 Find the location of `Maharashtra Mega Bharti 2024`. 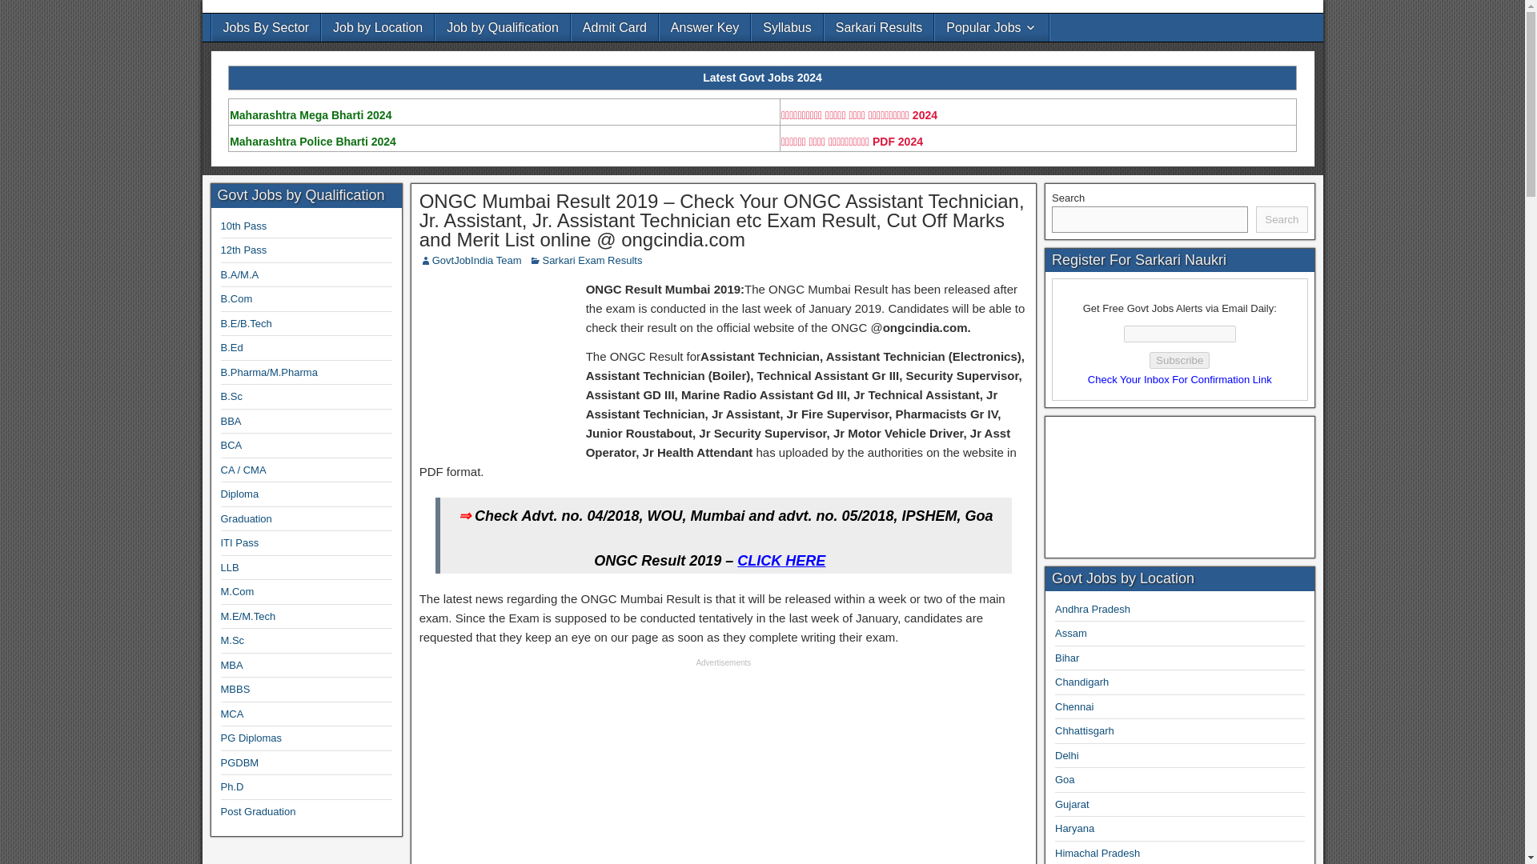

Maharashtra Mega Bharti 2024 is located at coordinates (311, 115).